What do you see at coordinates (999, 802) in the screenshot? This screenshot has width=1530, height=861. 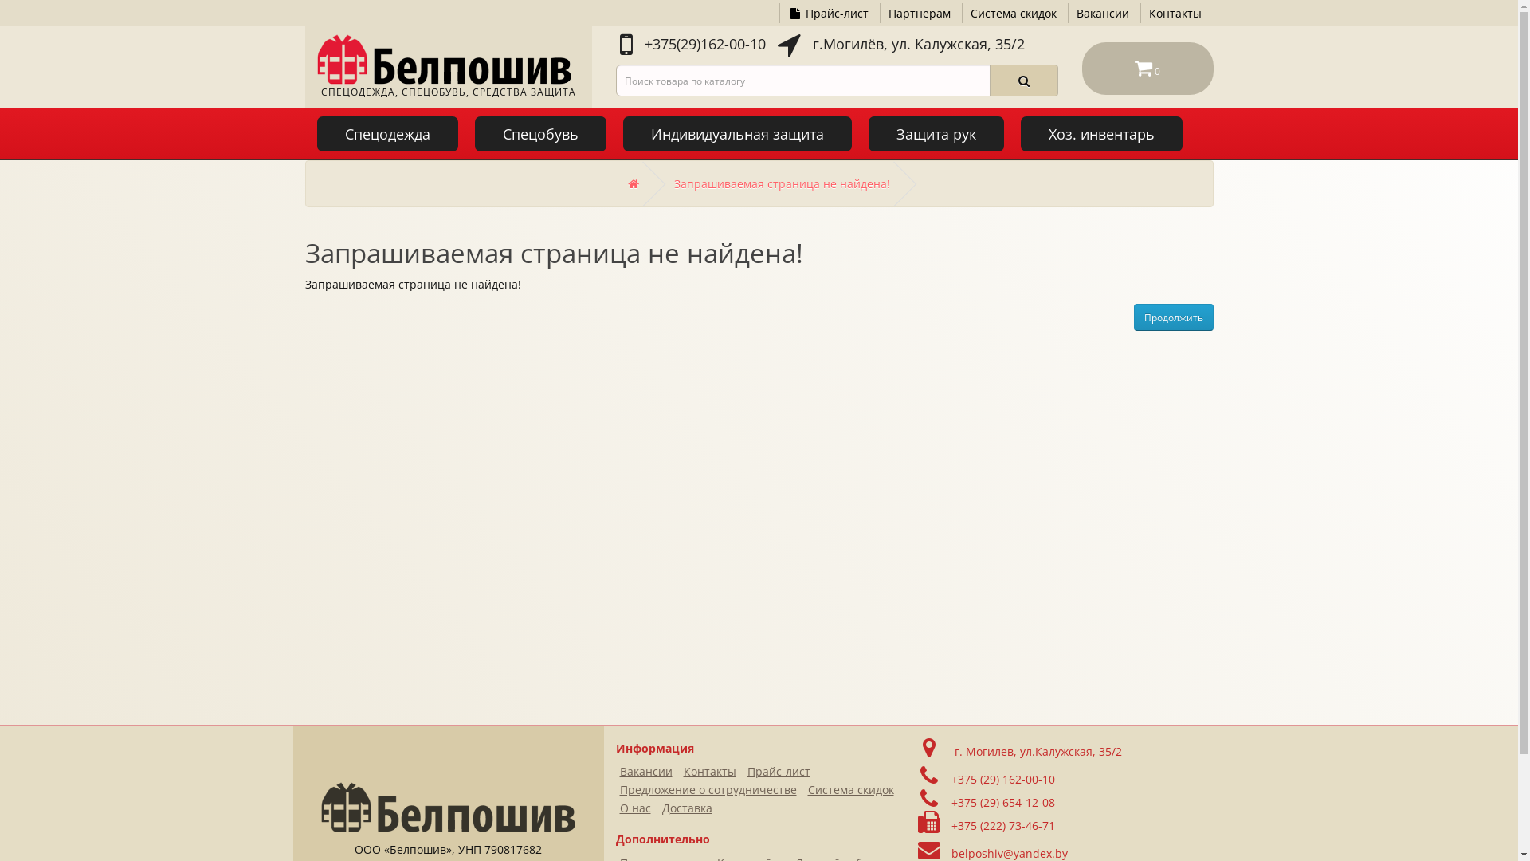 I see `+375 (29) 654-12-08` at bounding box center [999, 802].